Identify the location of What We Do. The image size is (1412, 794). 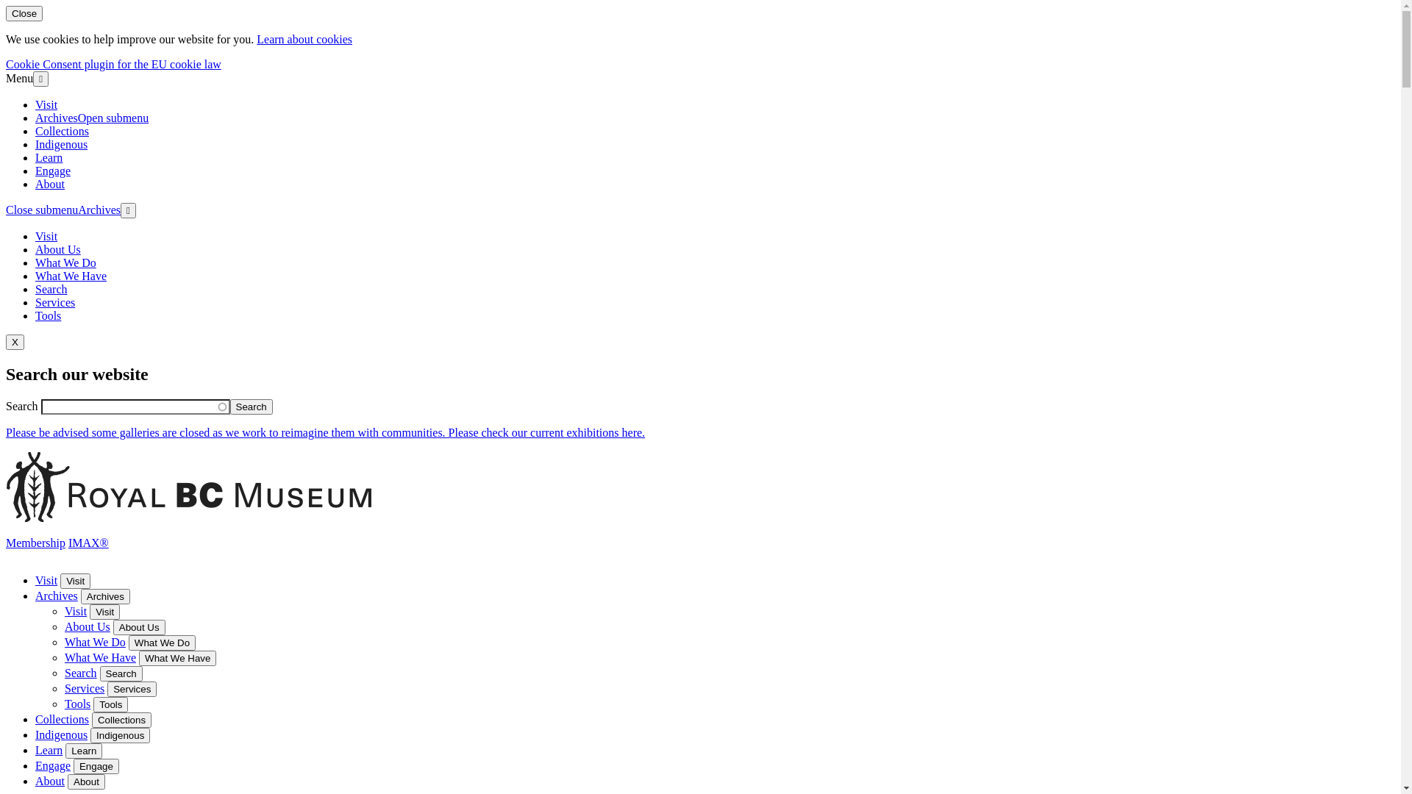
(96, 643).